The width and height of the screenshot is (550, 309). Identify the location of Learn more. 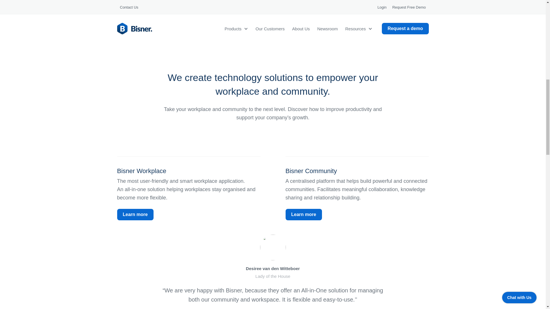
(304, 215).